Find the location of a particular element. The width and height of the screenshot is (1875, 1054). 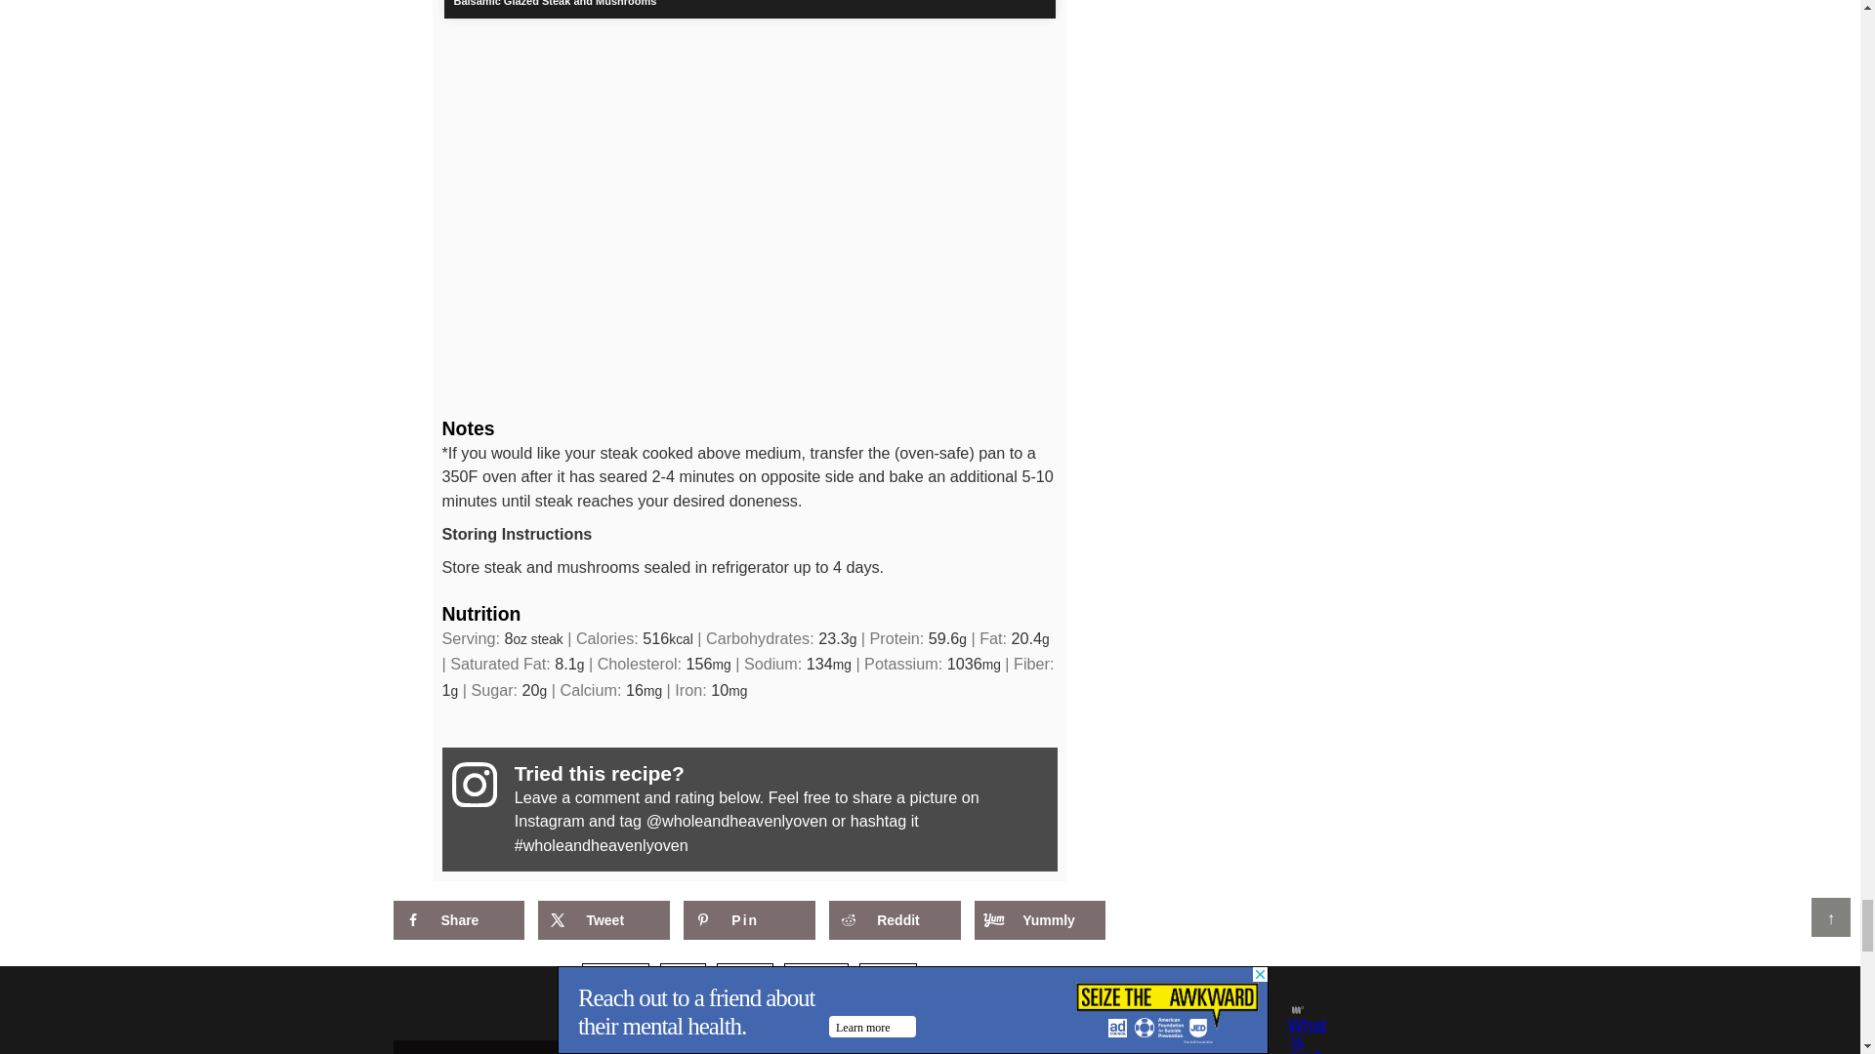

Share on X is located at coordinates (604, 920).